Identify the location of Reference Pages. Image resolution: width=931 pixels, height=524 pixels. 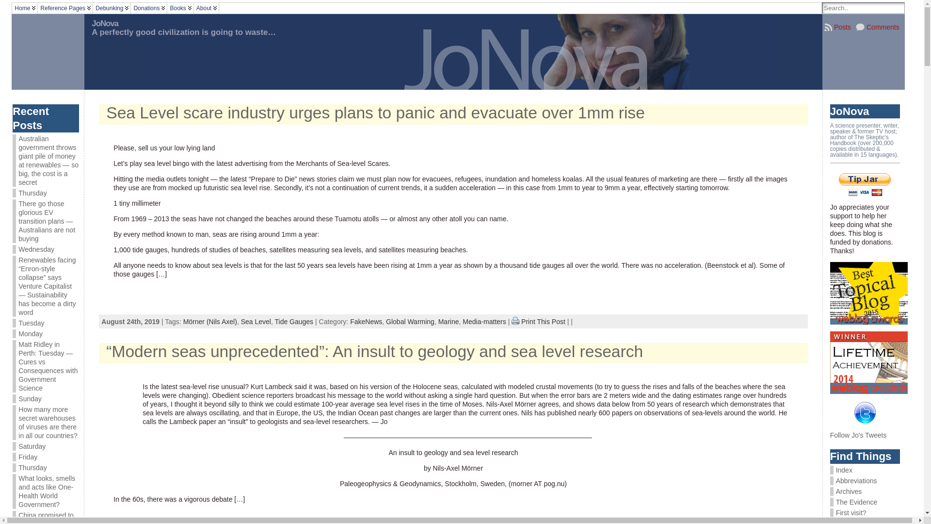
(65, 8).